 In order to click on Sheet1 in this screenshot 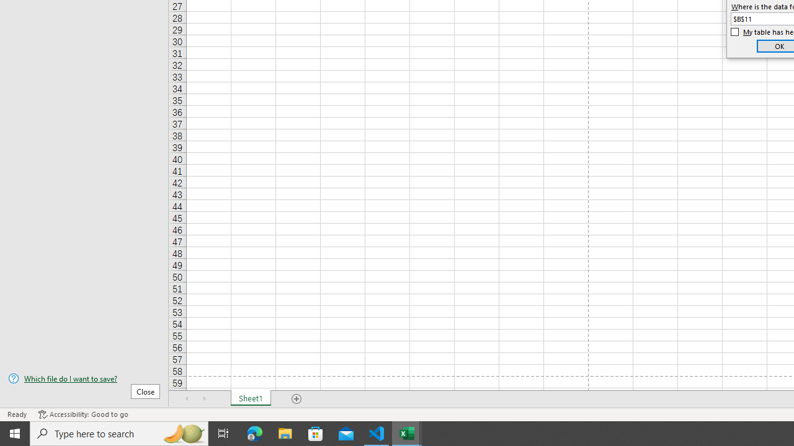, I will do `click(251, 399)`.